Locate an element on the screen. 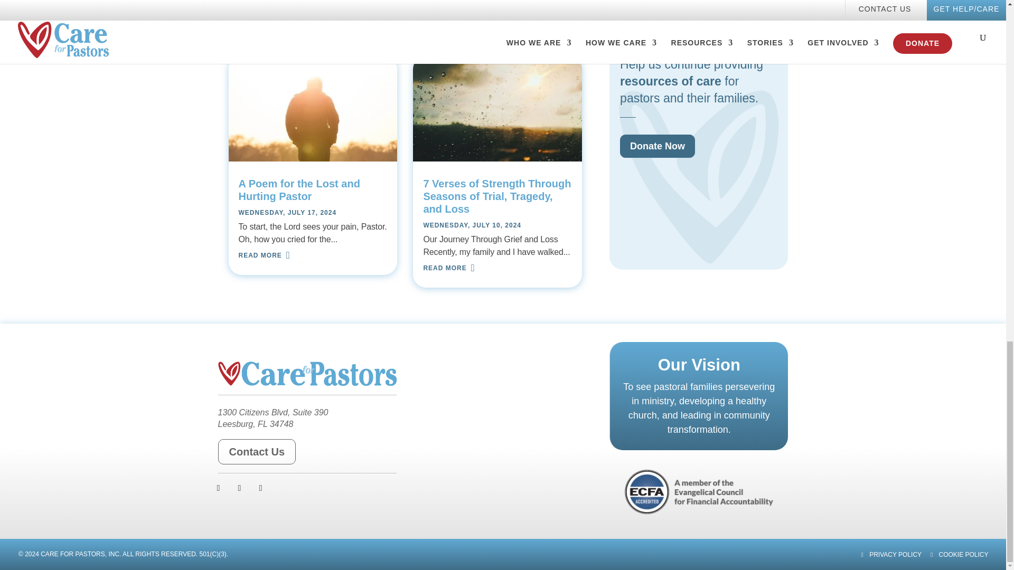 The height and width of the screenshot is (570, 1014). ecfa-badge1 is located at coordinates (699, 492).